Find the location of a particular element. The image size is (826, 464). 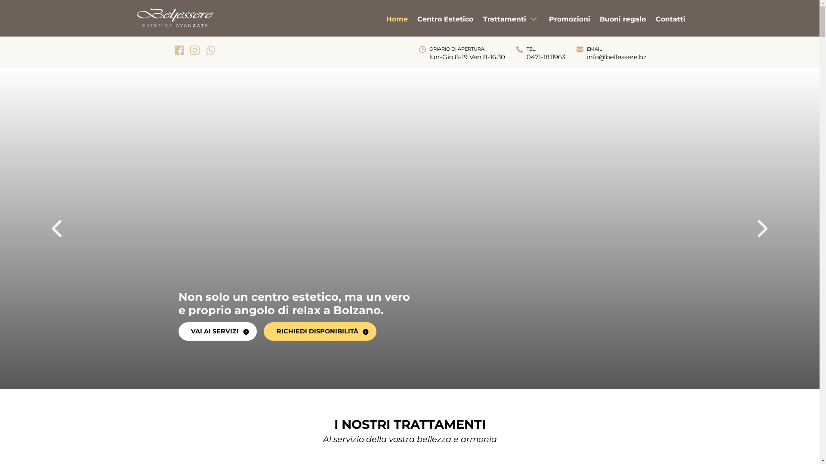

Trattamenti is located at coordinates (511, 22).